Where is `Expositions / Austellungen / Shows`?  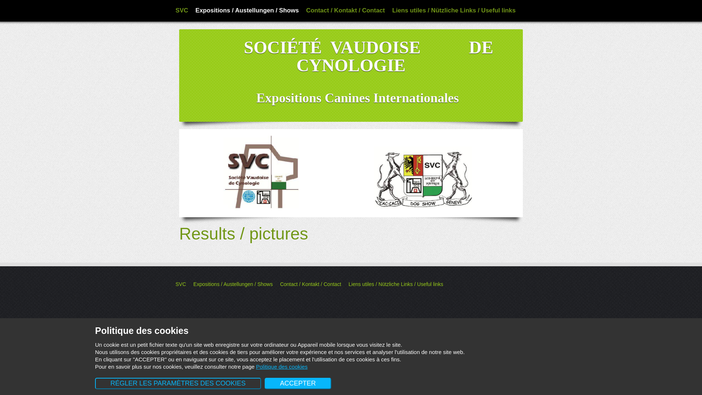 Expositions / Austellungen / Shows is located at coordinates (233, 284).